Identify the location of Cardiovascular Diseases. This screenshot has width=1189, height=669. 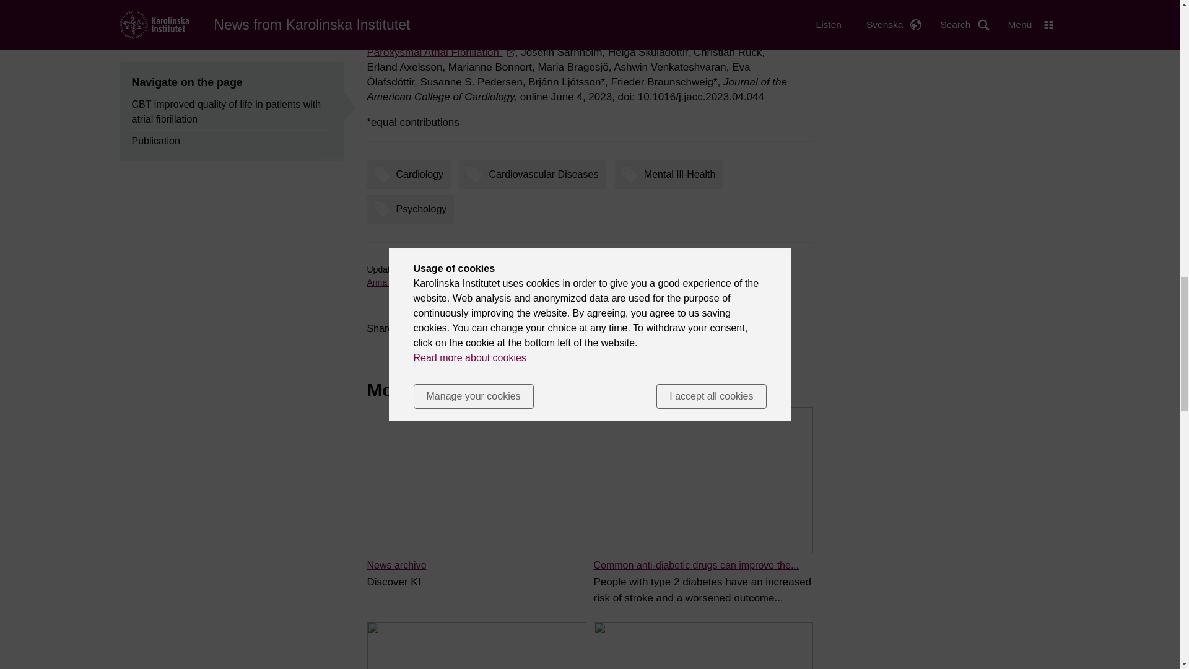
(535, 174).